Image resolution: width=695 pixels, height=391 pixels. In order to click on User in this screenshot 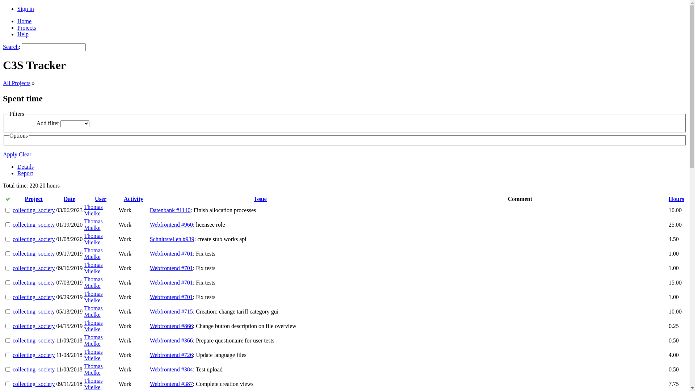, I will do `click(101, 199)`.